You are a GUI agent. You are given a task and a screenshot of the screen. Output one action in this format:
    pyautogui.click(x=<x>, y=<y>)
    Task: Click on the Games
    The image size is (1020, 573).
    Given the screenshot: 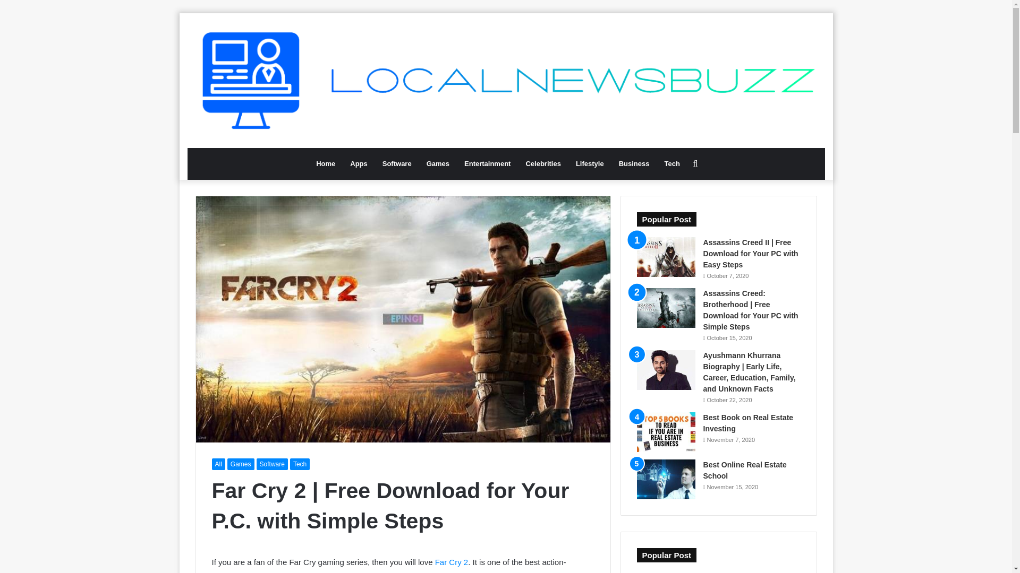 What is the action you would take?
    pyautogui.click(x=241, y=464)
    